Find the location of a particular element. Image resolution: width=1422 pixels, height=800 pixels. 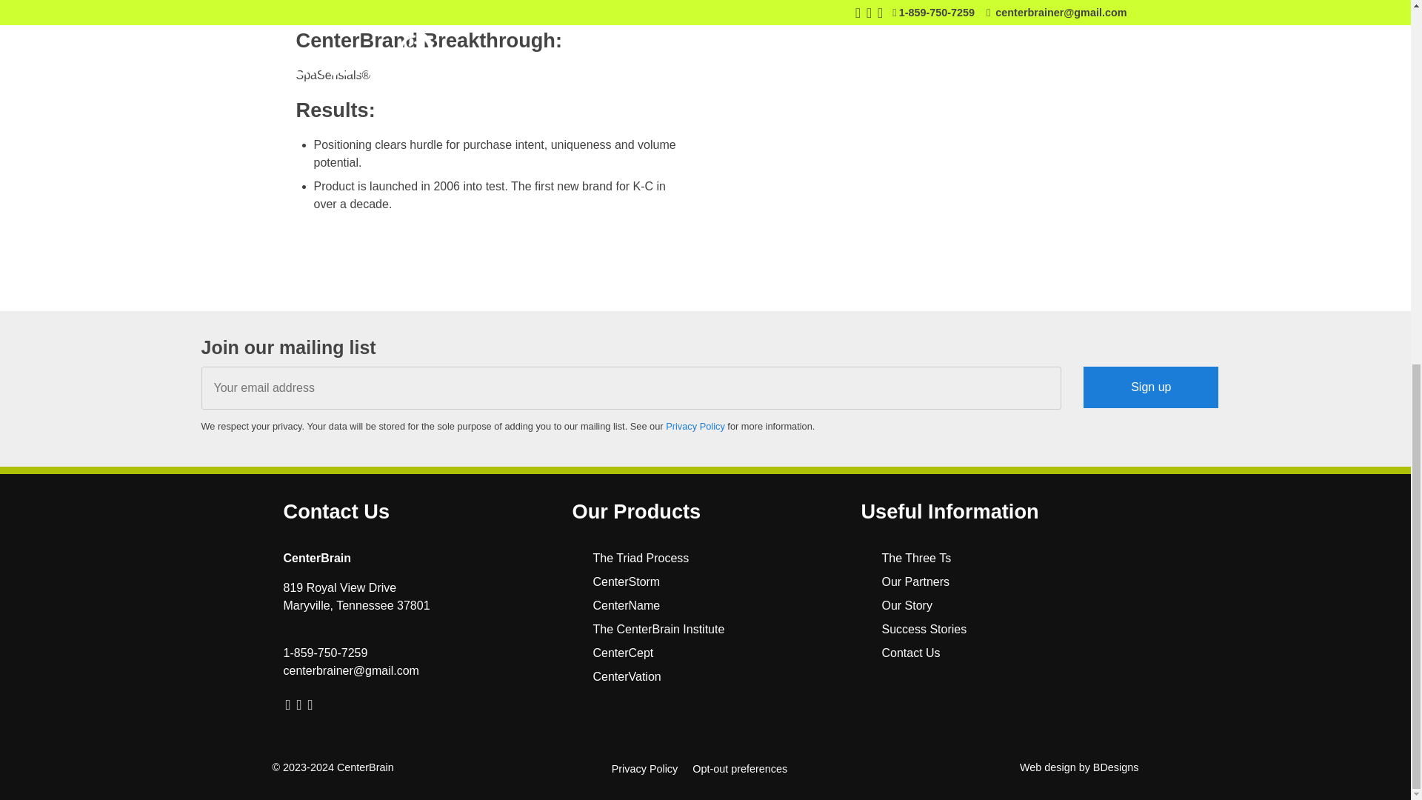

Sign up is located at coordinates (1151, 387).